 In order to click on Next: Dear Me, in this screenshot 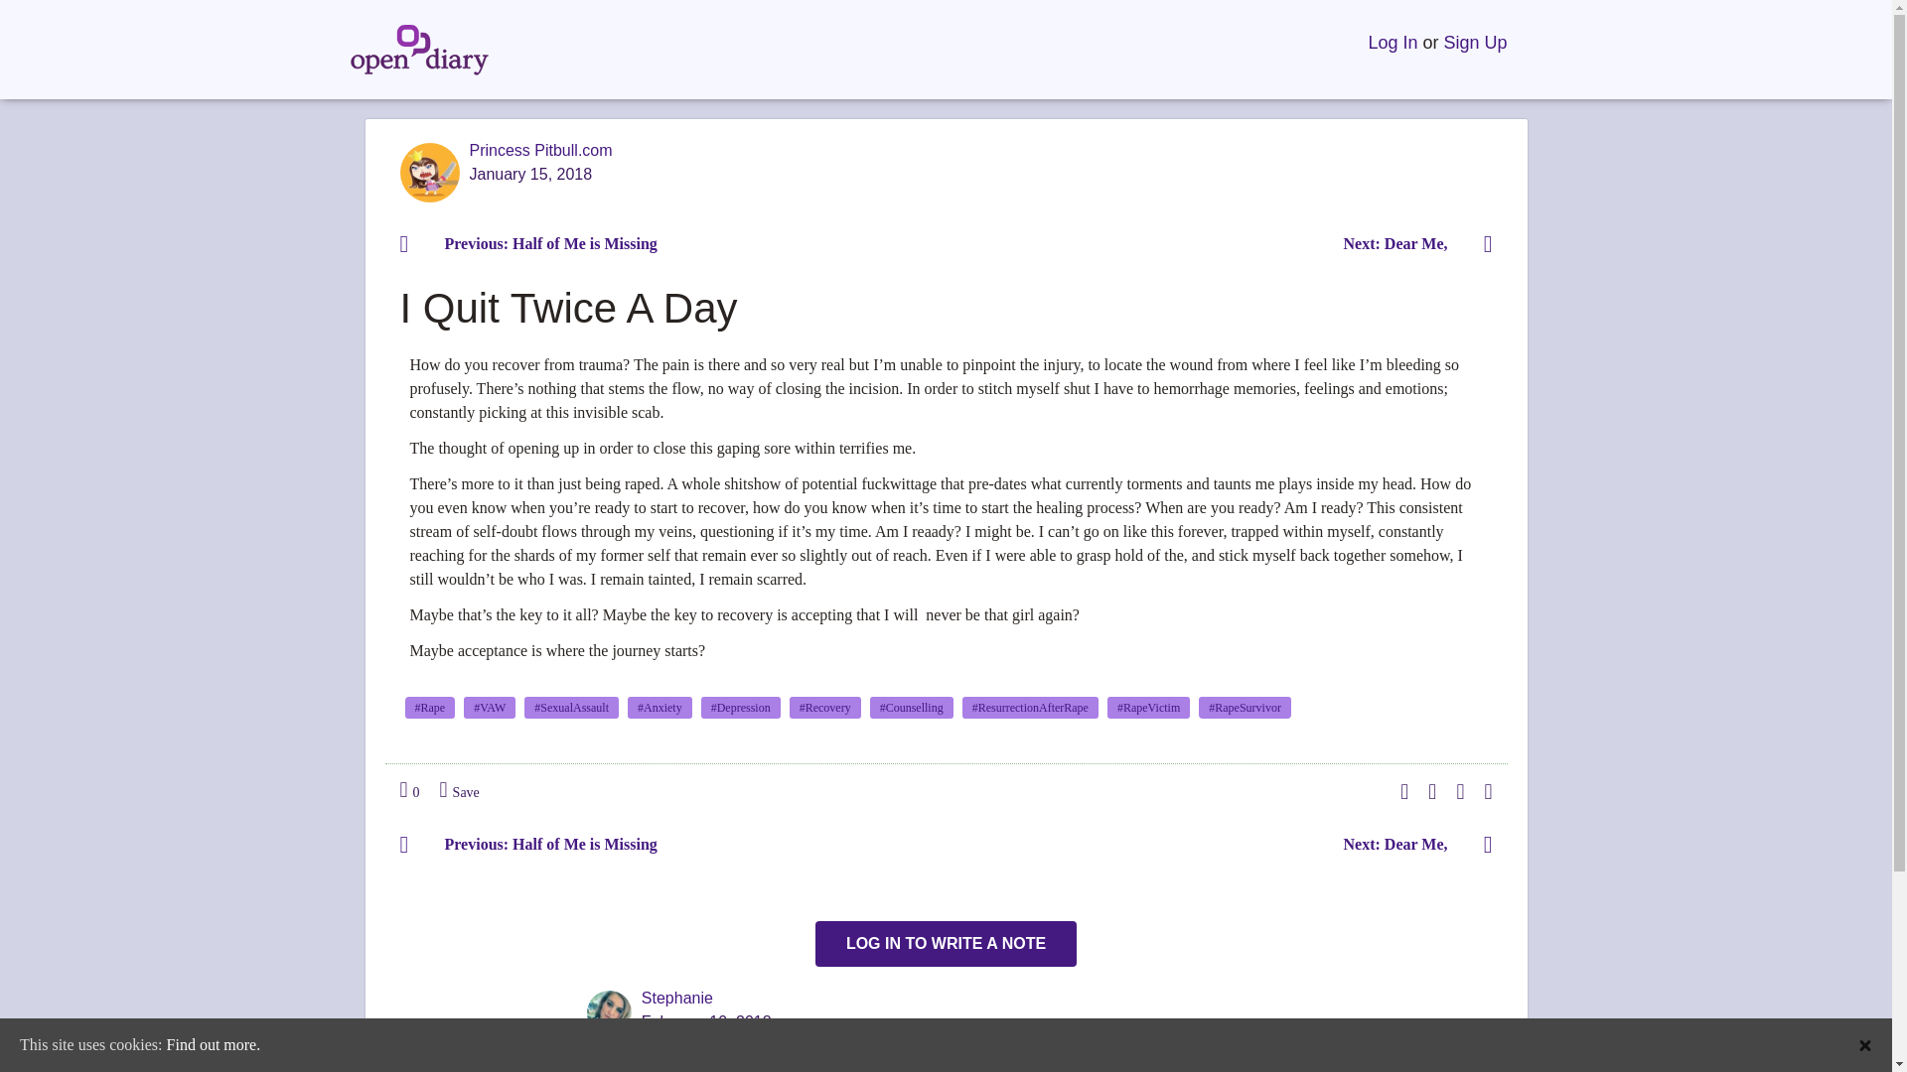, I will do `click(1410, 242)`.